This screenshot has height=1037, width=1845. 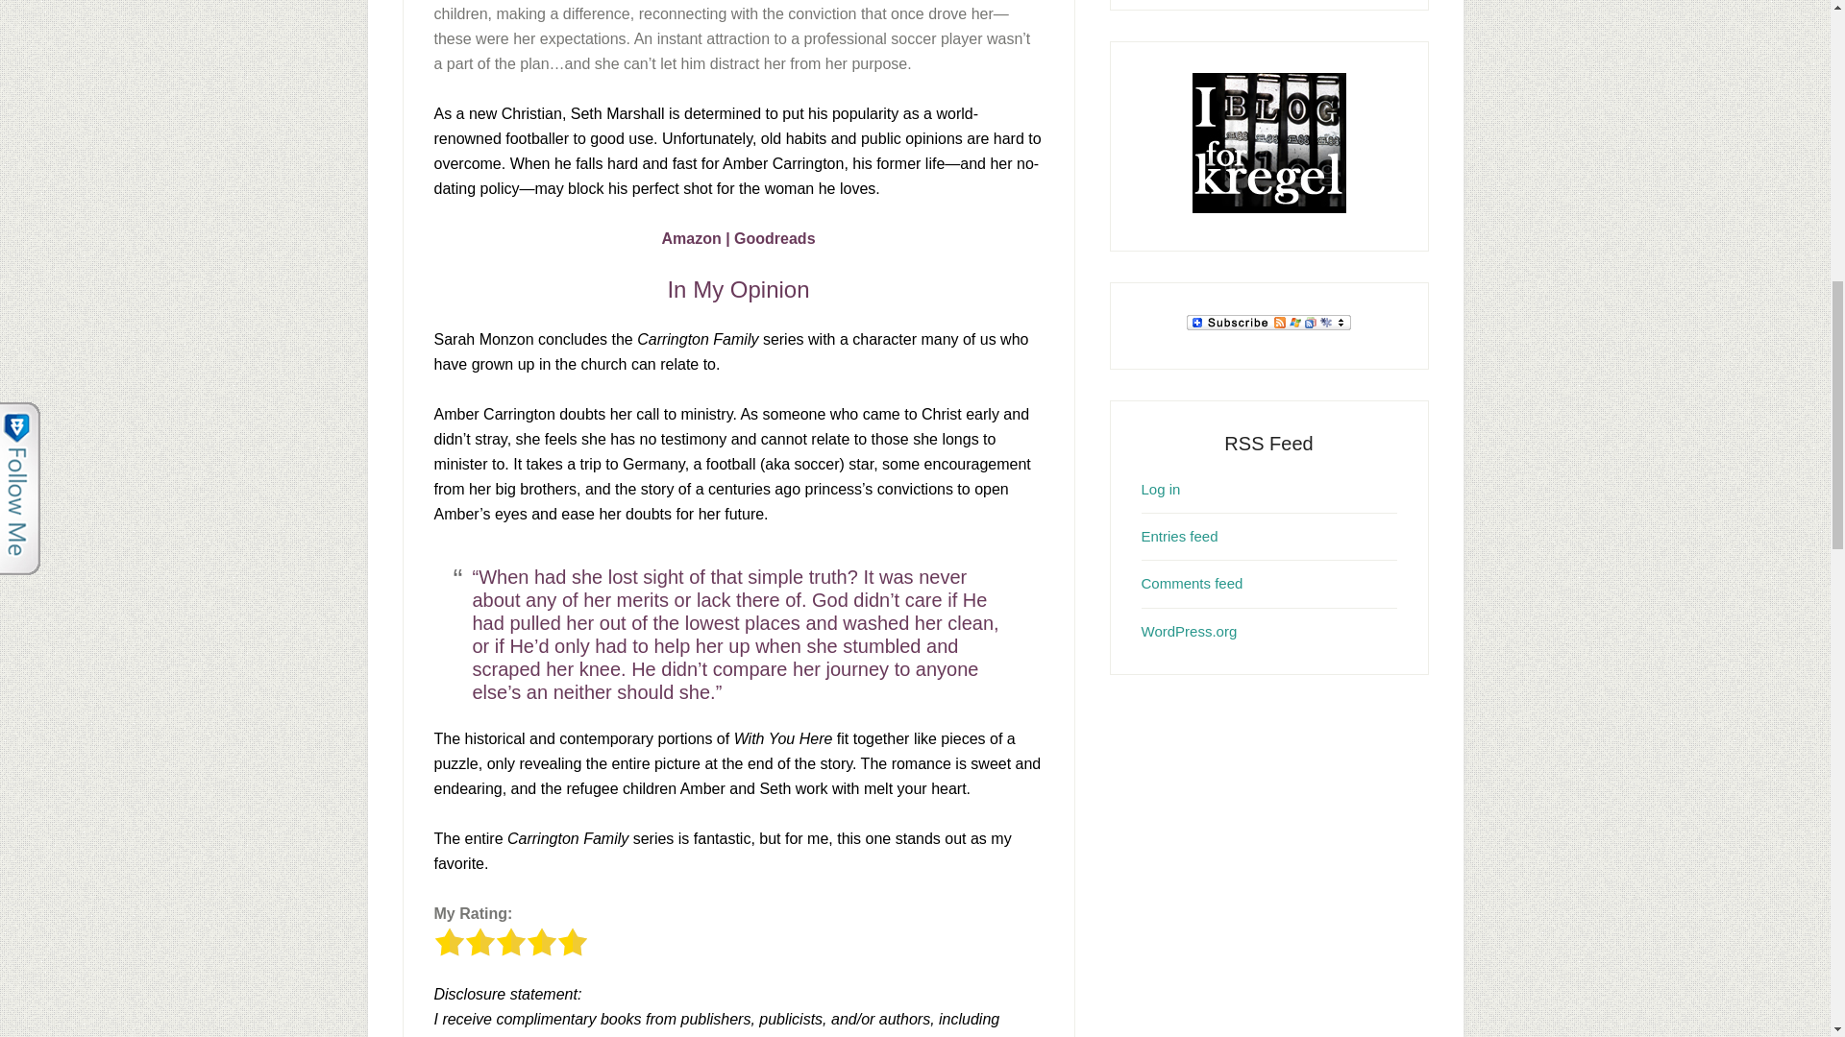 I want to click on Comments feed, so click(x=1193, y=583).